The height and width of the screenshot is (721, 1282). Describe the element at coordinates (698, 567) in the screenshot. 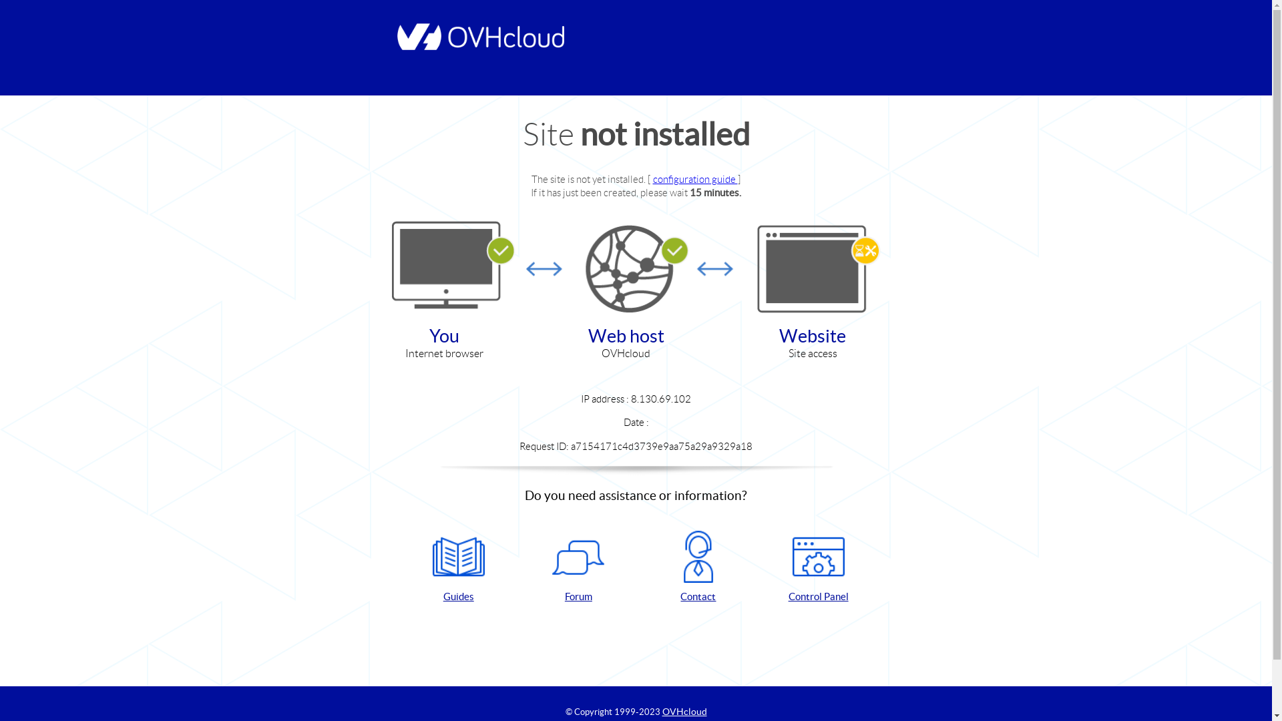

I see `Contact` at that location.